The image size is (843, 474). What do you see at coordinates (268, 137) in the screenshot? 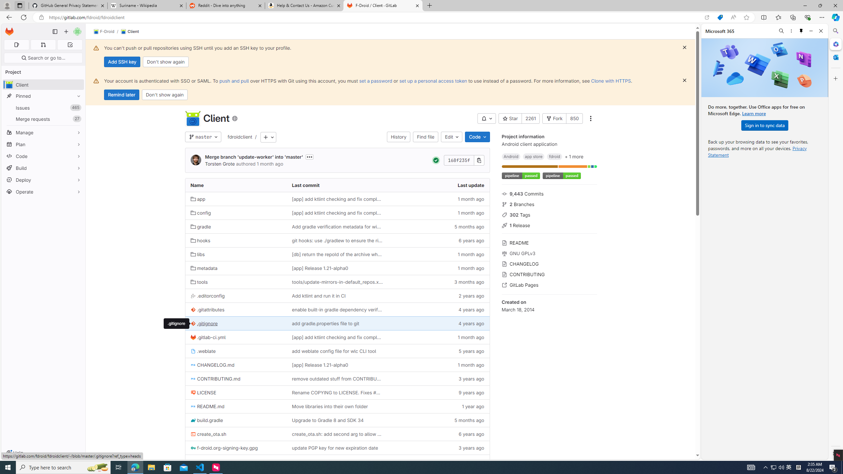
I see `Add to tree` at bounding box center [268, 137].